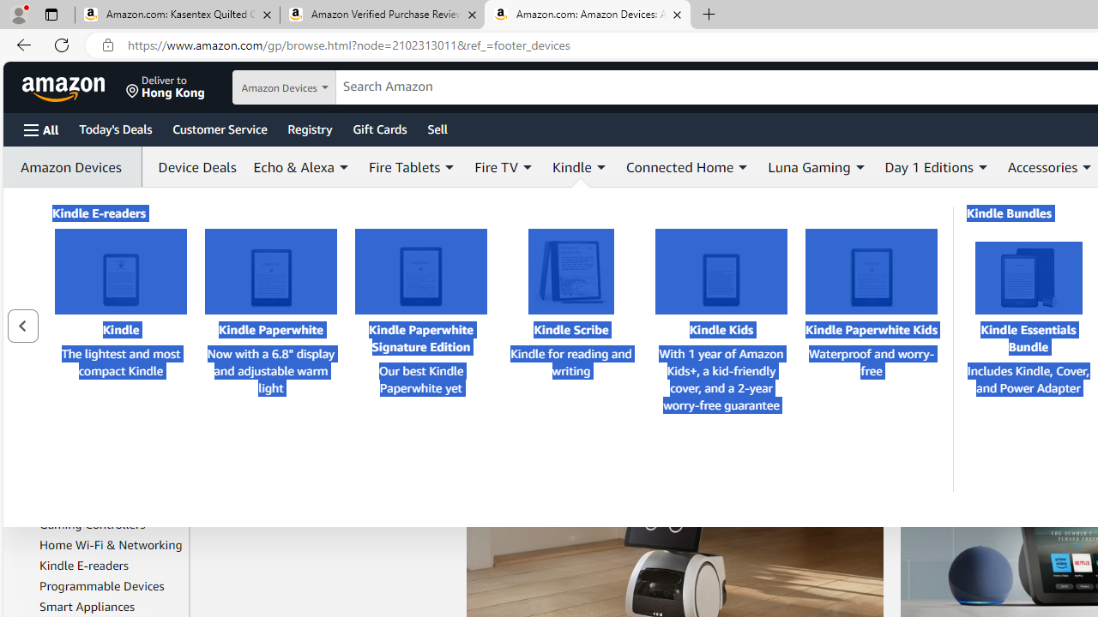 The width and height of the screenshot is (1098, 617). I want to click on Fire TV, so click(112, 482).